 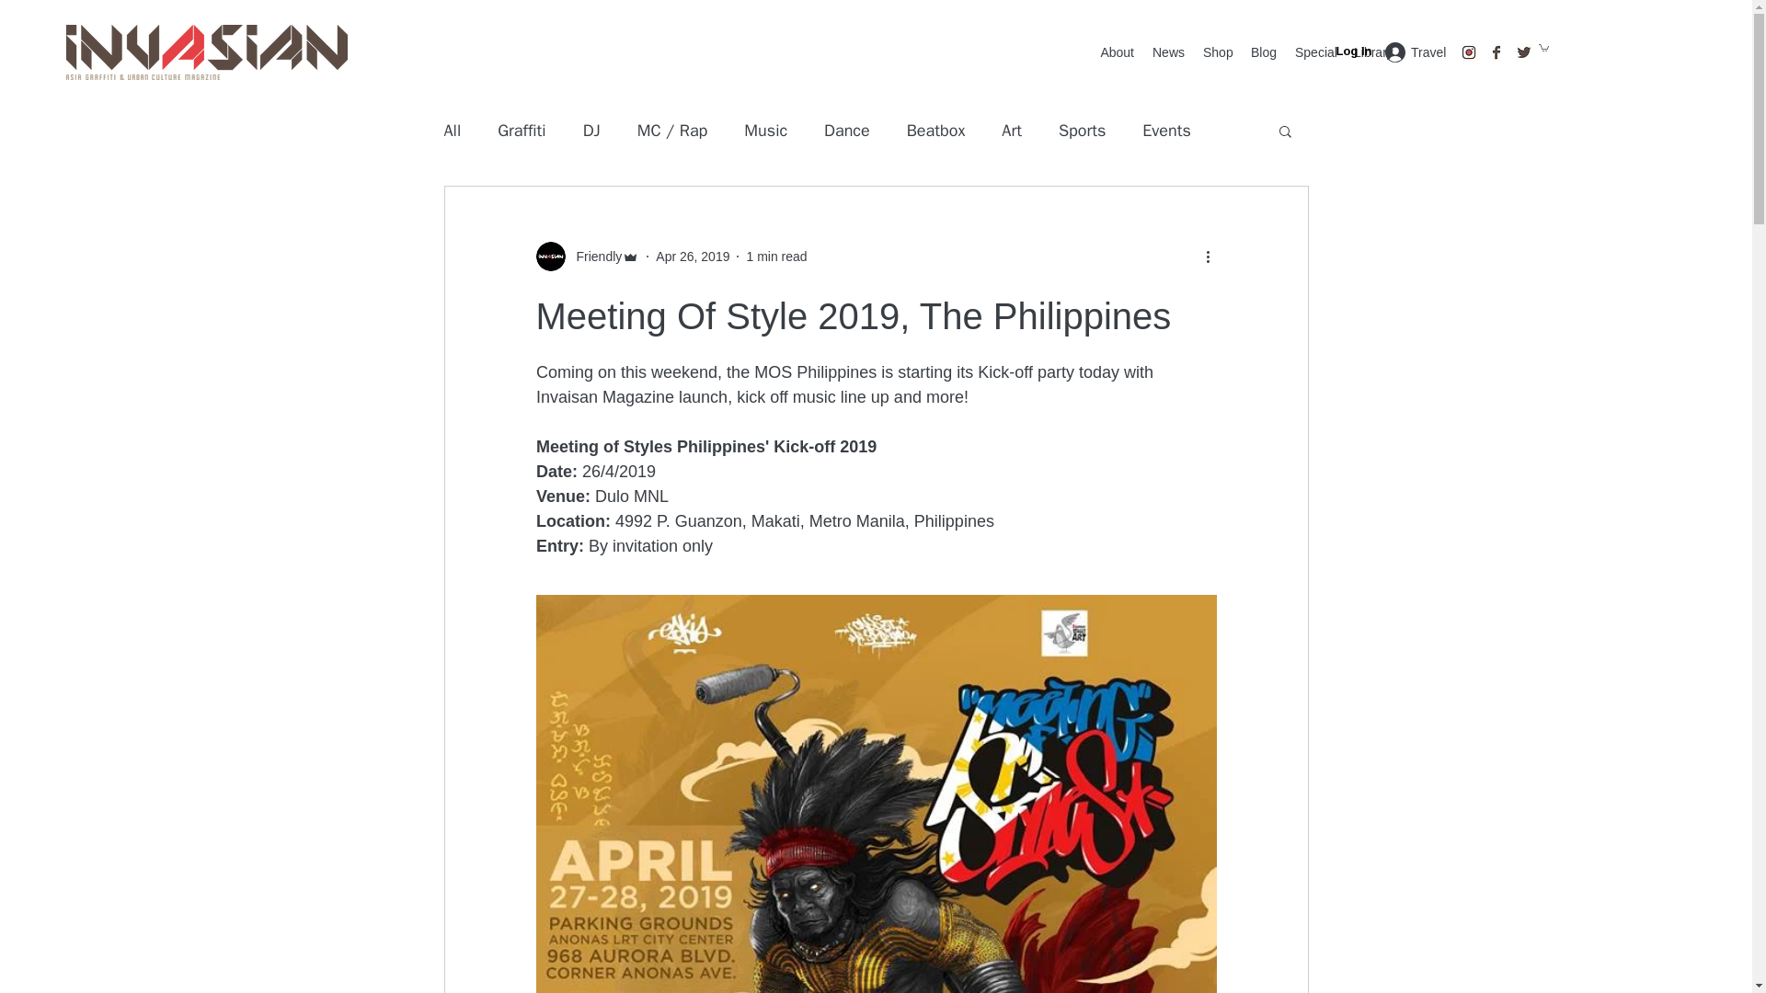 I want to click on Beatbox, so click(x=936, y=131).